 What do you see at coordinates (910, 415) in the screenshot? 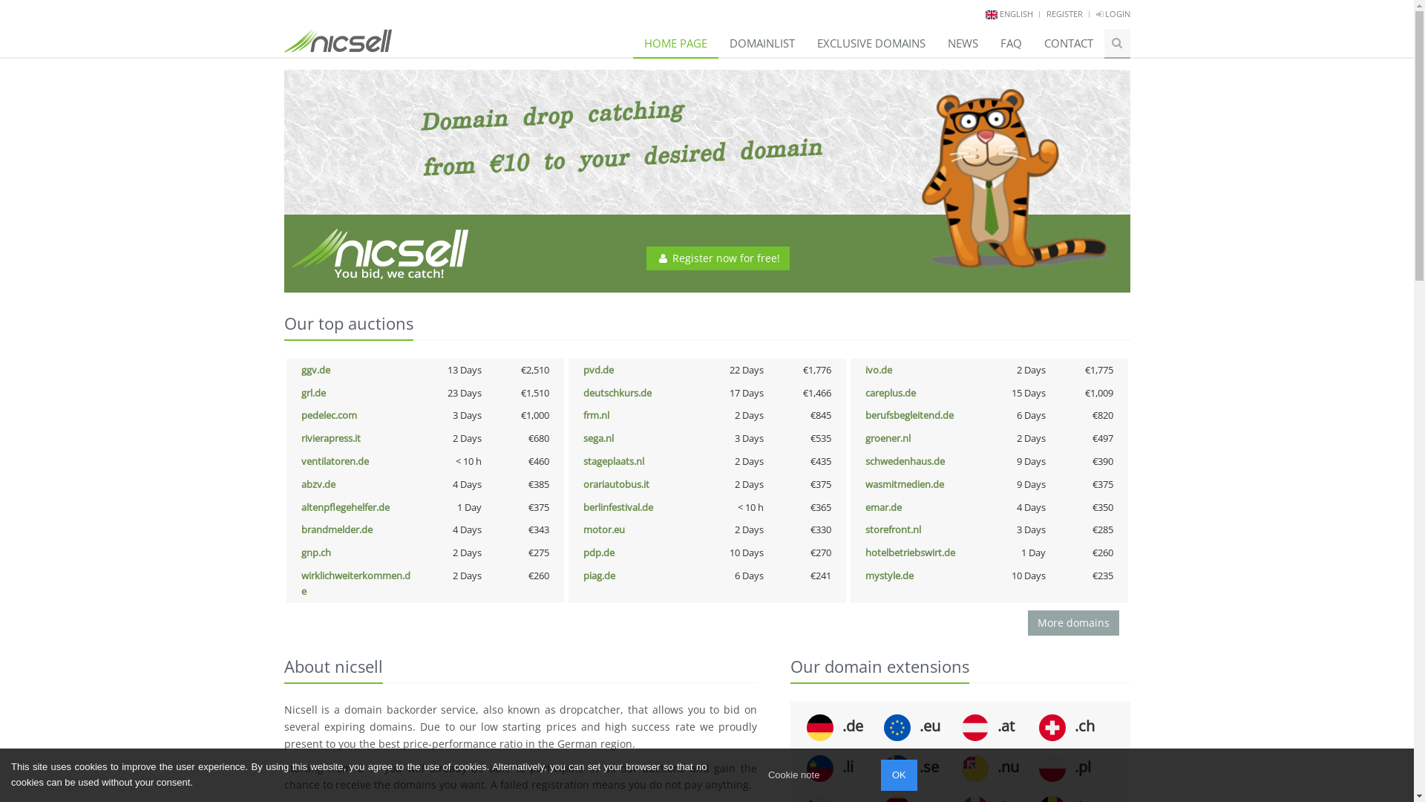
I see `berufsbegleitend.de` at bounding box center [910, 415].